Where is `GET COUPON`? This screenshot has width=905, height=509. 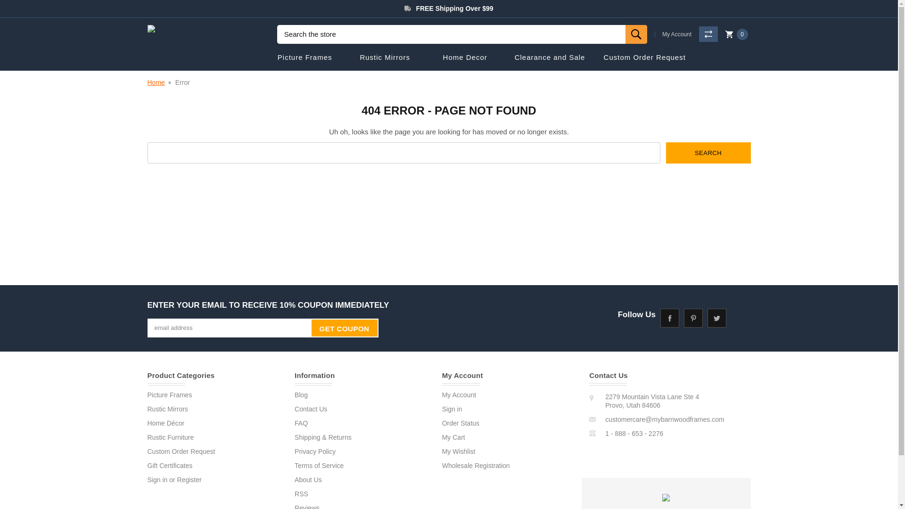 GET COUPON is located at coordinates (344, 328).